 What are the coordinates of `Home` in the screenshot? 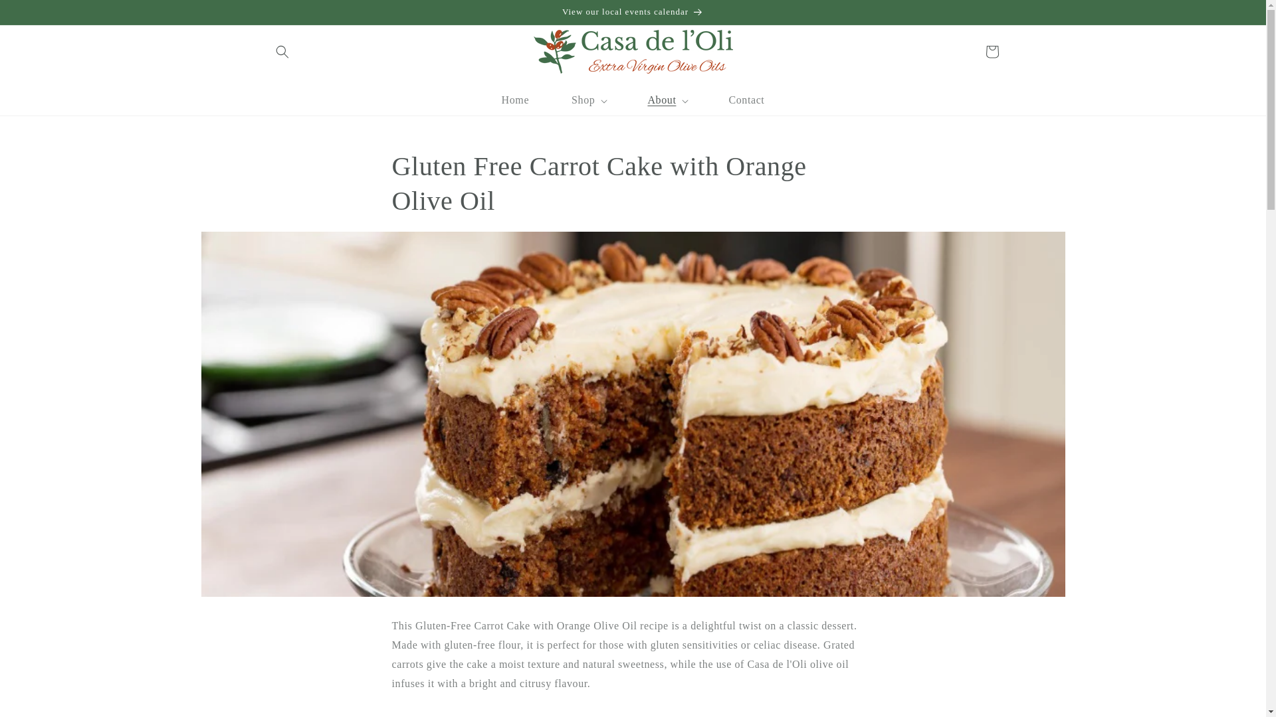 It's located at (516, 100).